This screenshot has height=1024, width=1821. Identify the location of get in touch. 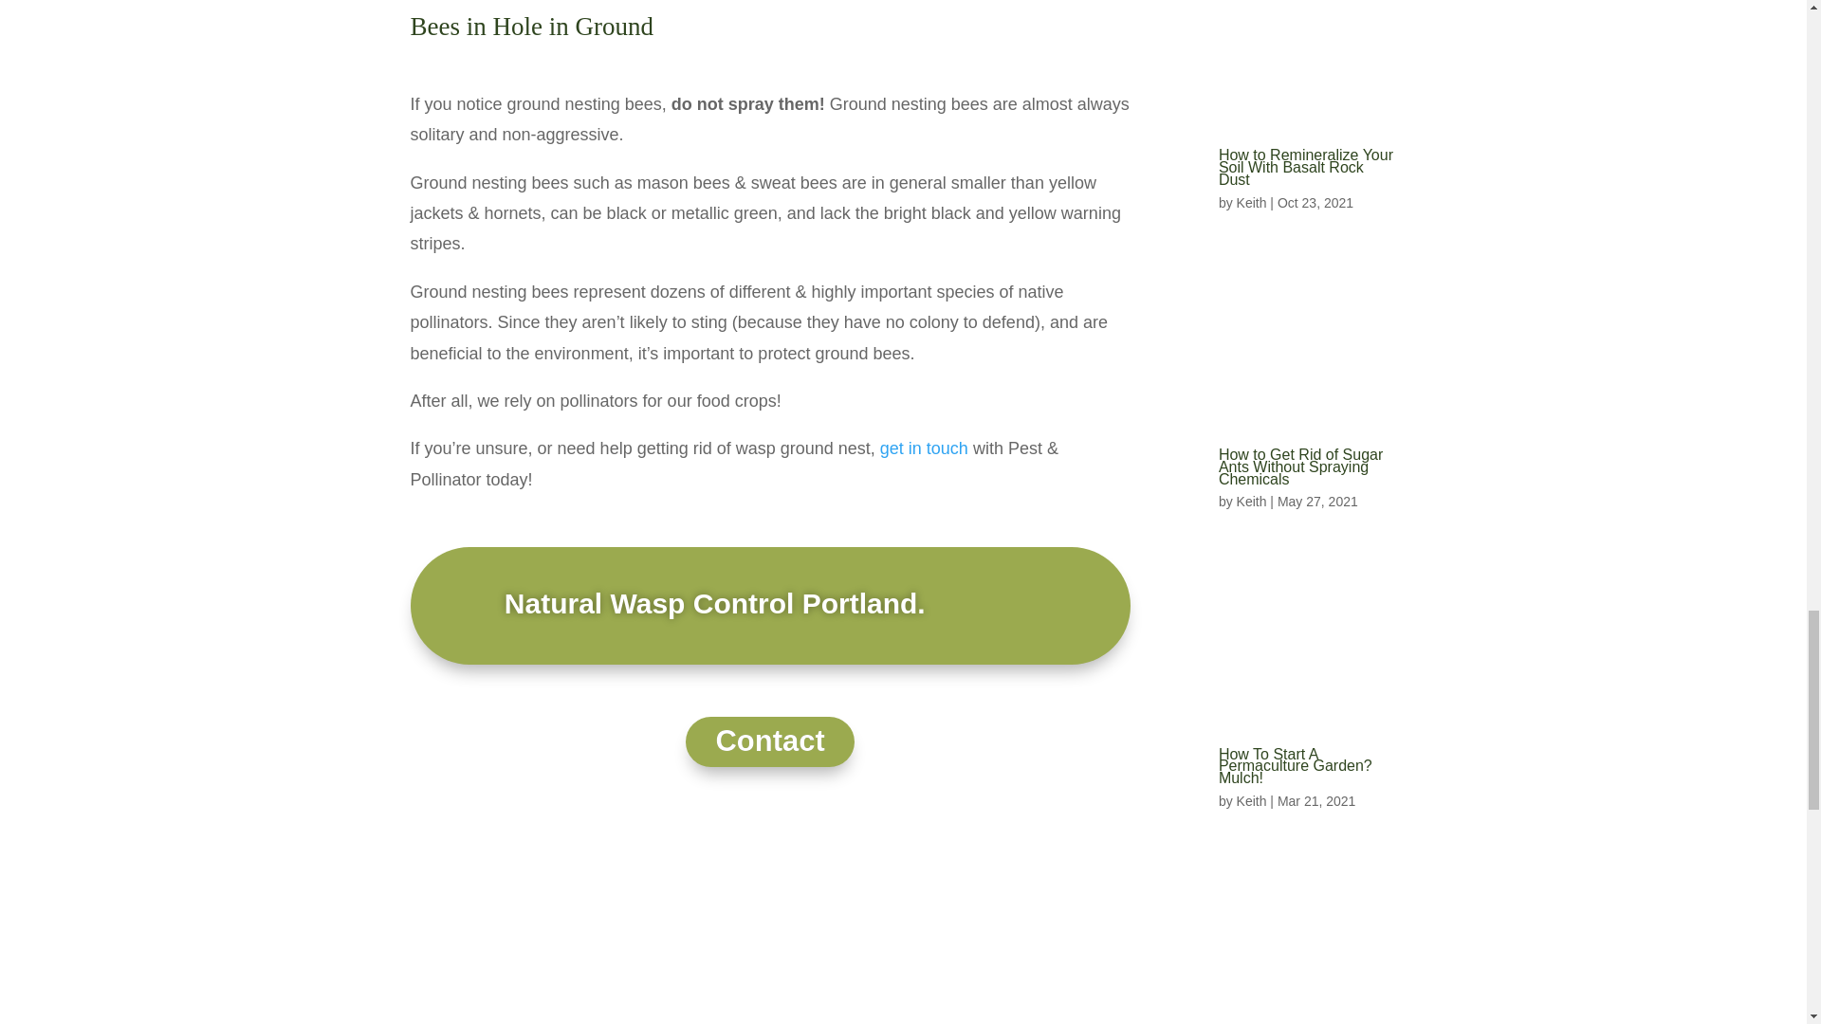
(924, 448).